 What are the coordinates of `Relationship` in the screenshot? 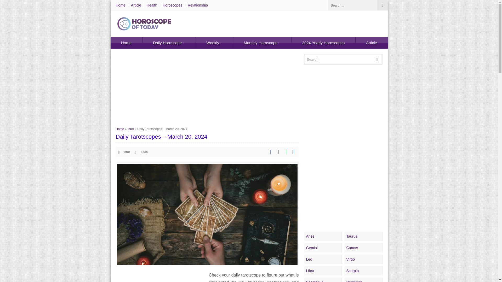 It's located at (198, 5).